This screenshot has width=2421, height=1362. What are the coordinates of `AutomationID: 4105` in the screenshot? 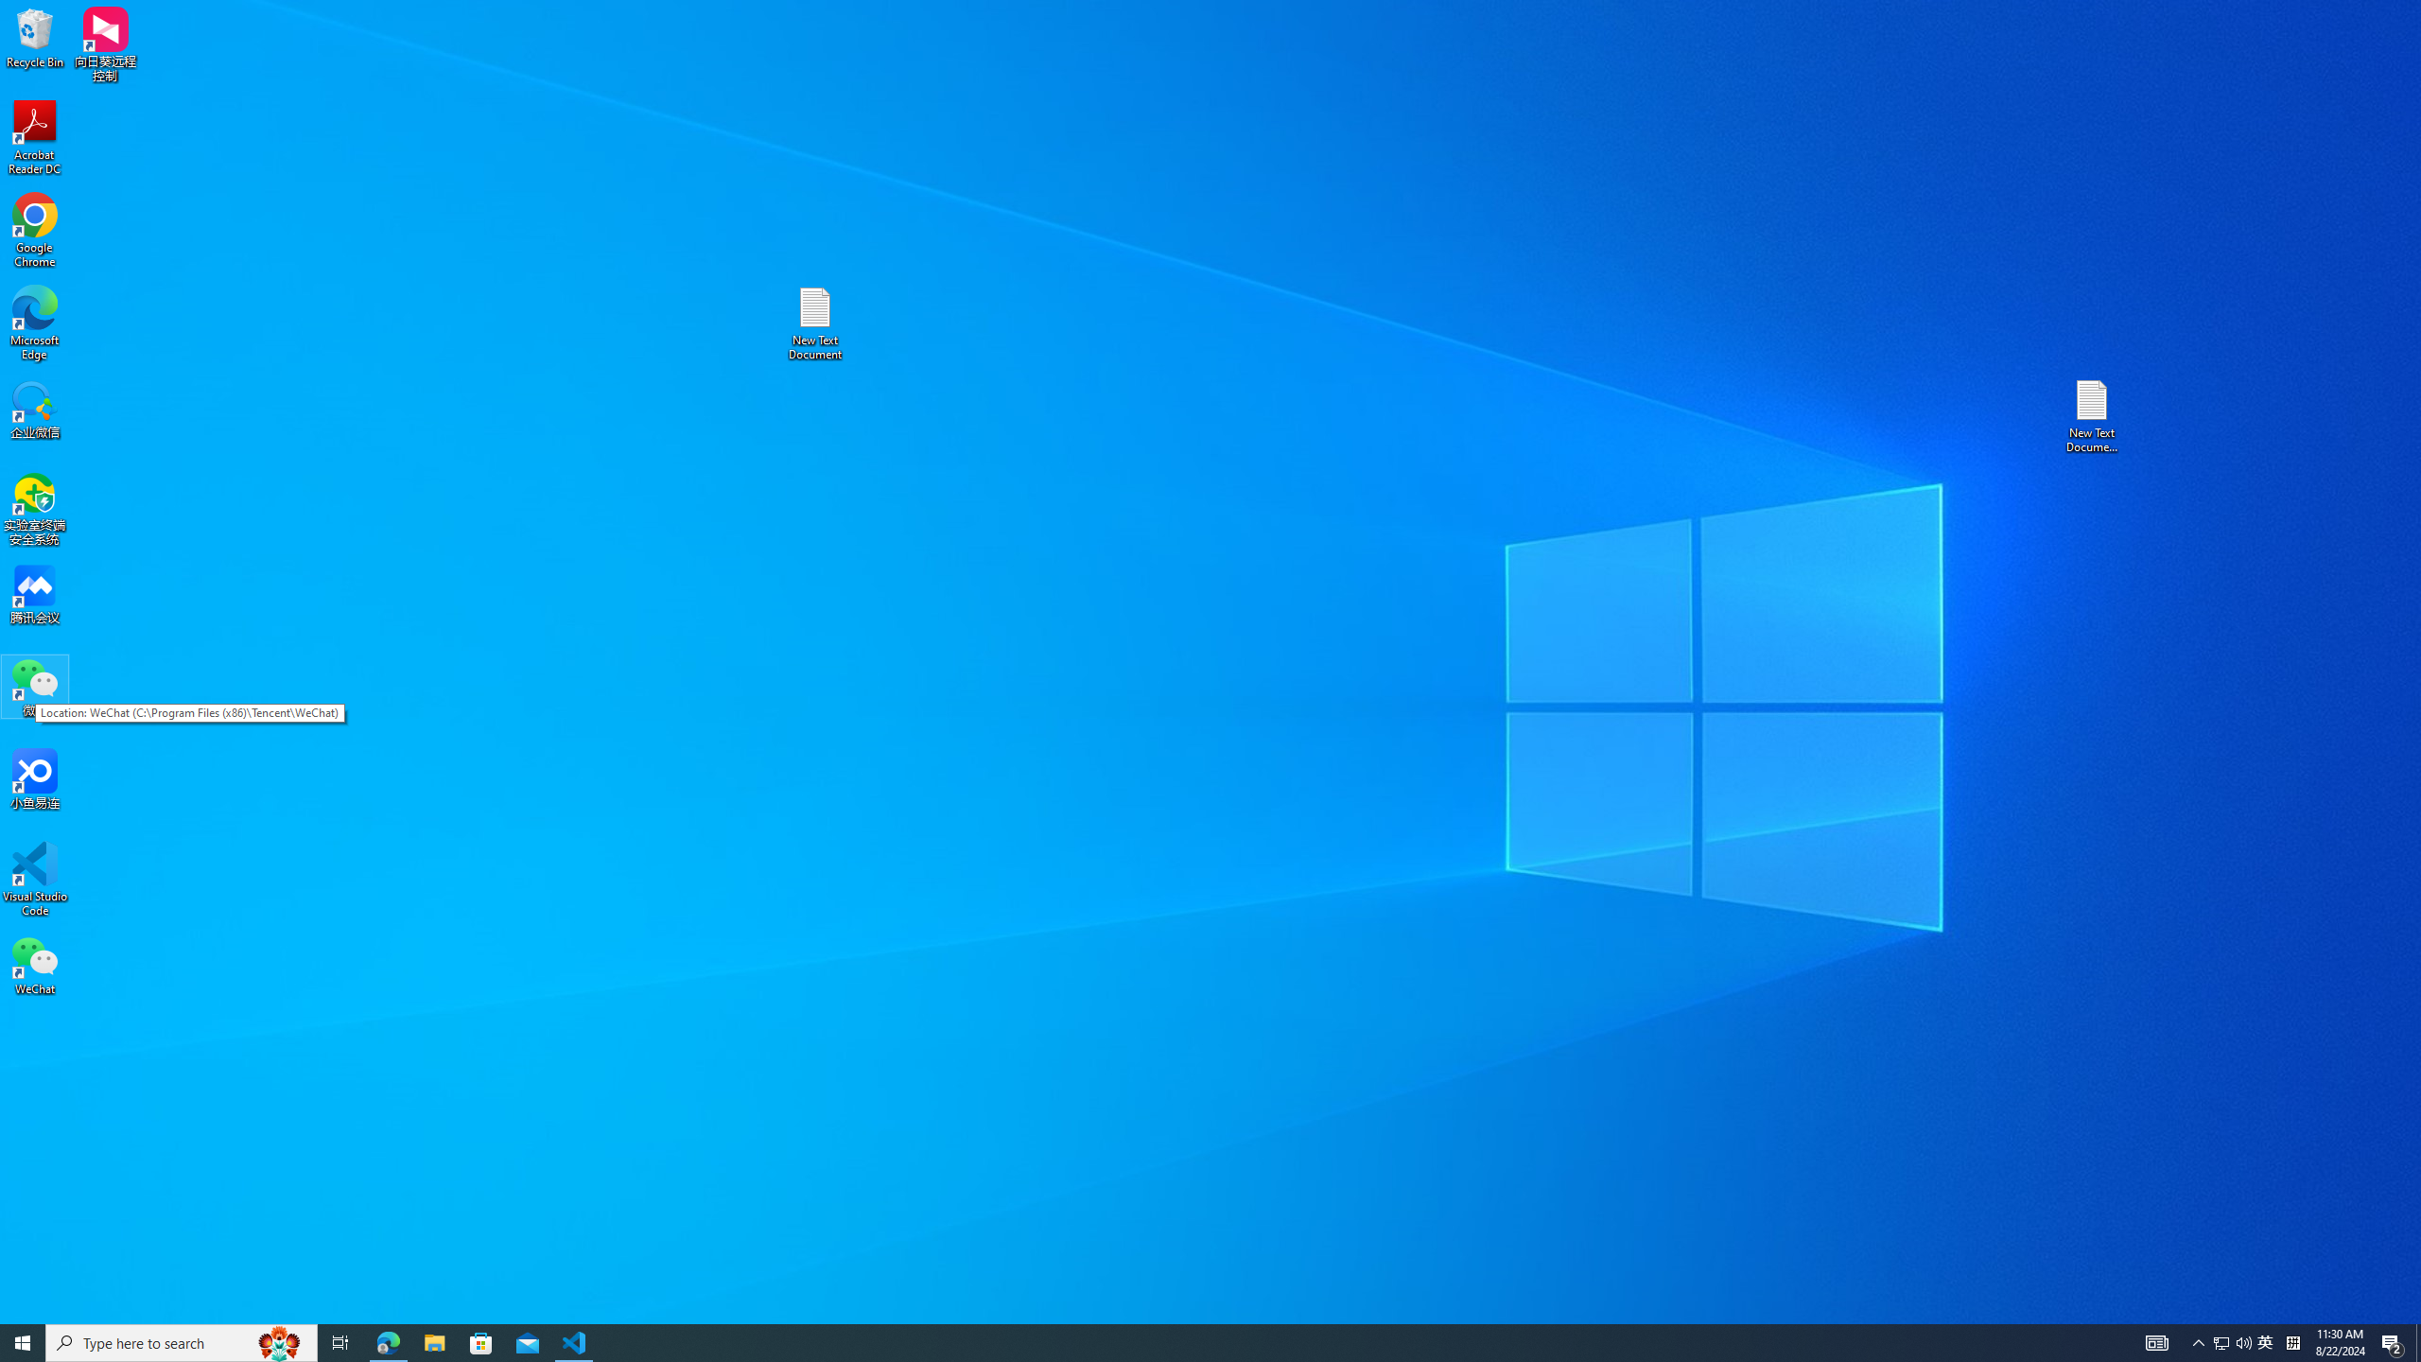 It's located at (2156, 1343).